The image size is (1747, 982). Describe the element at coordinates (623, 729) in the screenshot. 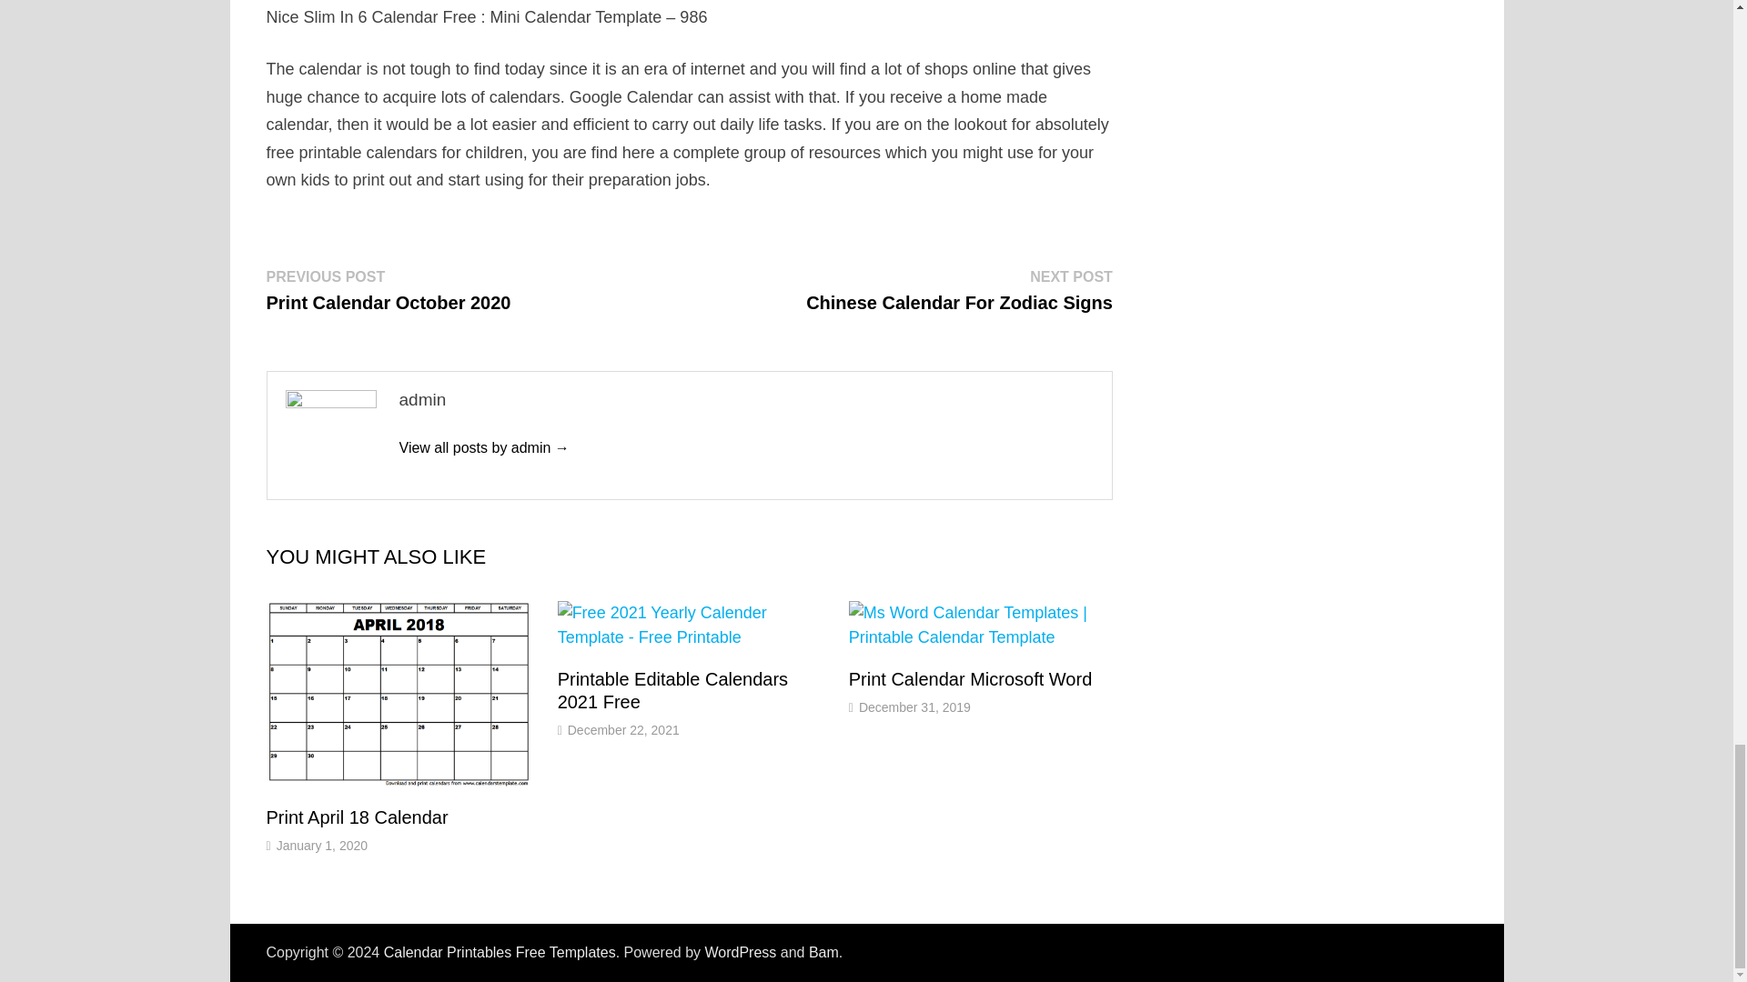

I see `Print April 18 Calendar` at that location.